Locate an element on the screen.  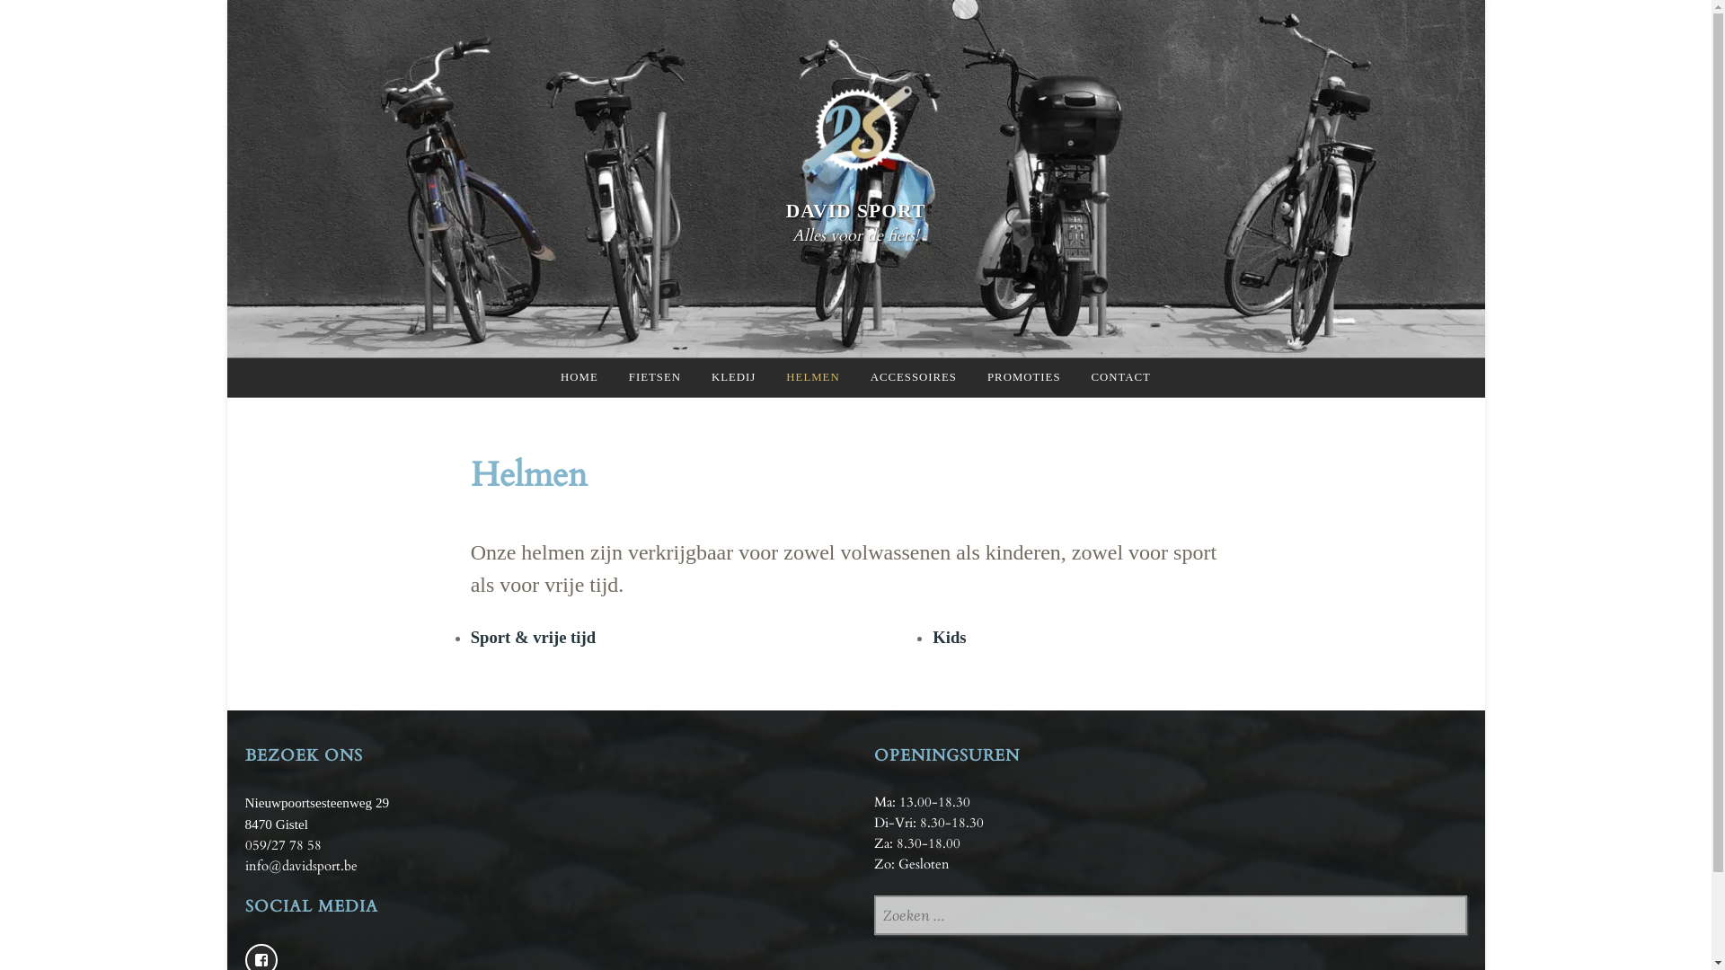
HOME is located at coordinates (579, 377).